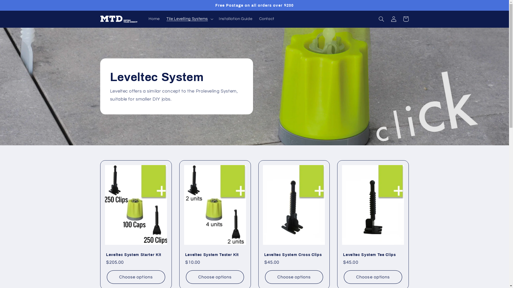 Image resolution: width=513 pixels, height=288 pixels. What do you see at coordinates (236, 19) in the screenshot?
I see `Installation Guide` at bounding box center [236, 19].